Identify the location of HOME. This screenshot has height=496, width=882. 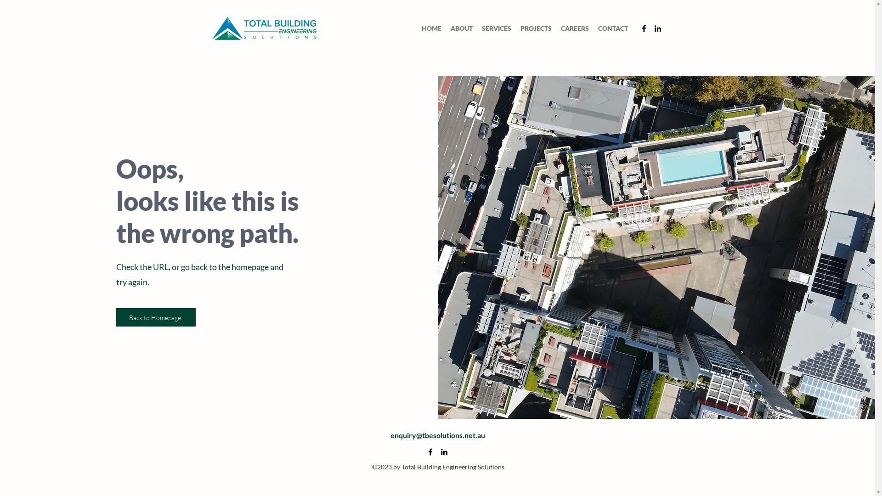
(432, 28).